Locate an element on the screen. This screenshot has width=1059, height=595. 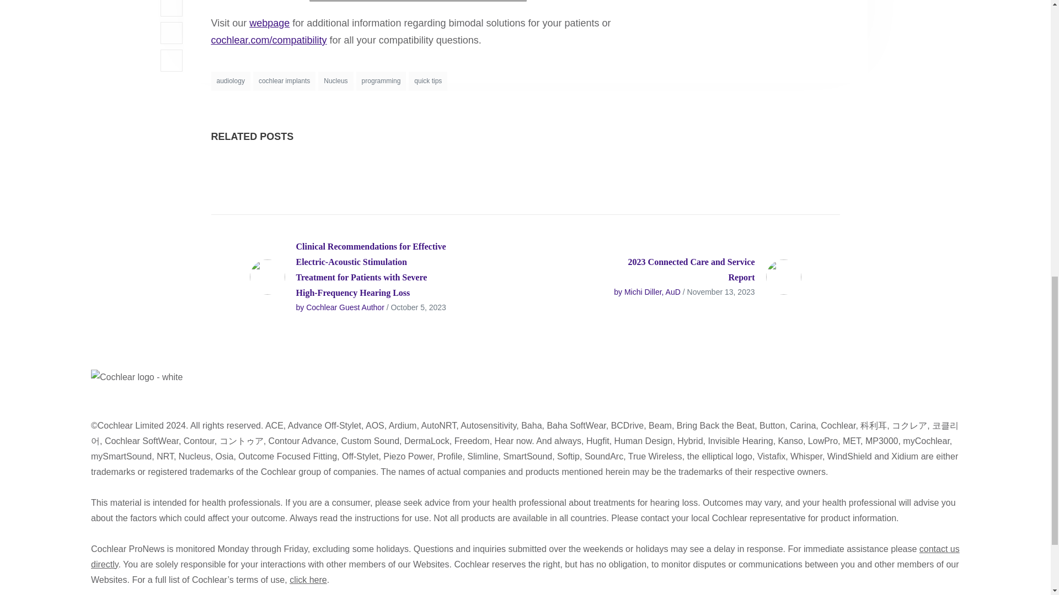
programming is located at coordinates (381, 81).